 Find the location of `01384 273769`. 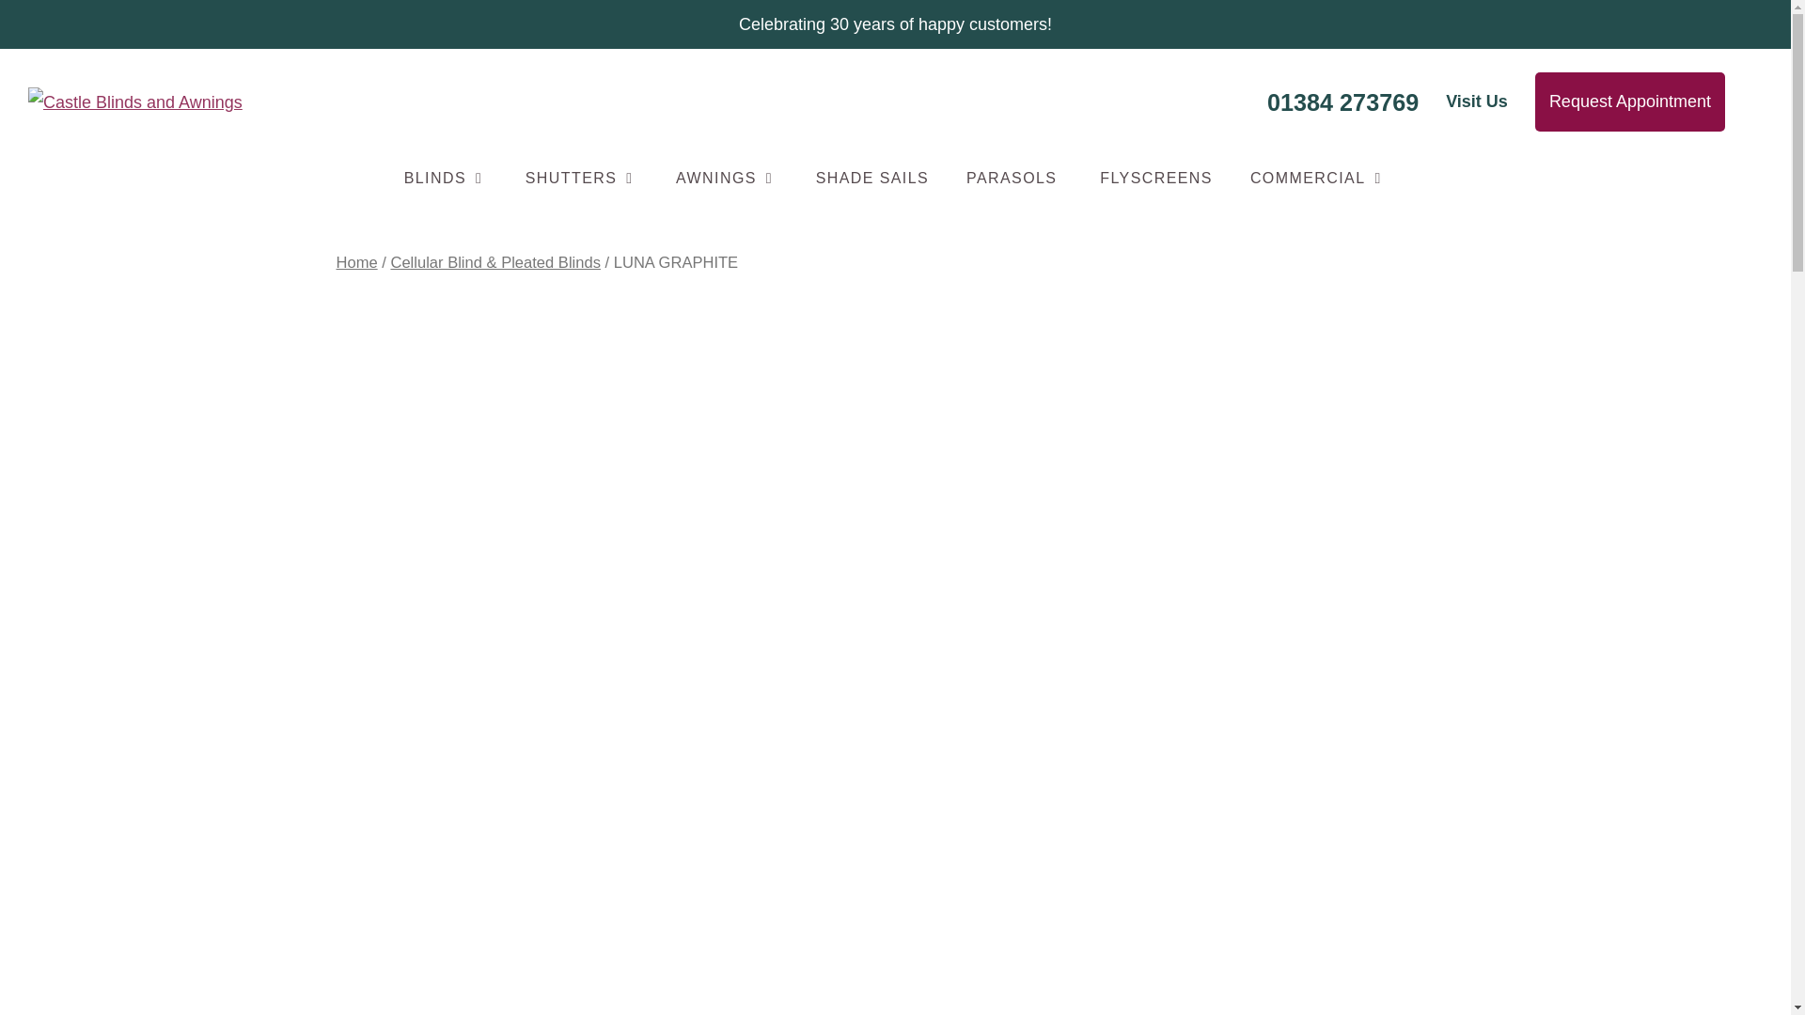

01384 273769 is located at coordinates (1342, 101).